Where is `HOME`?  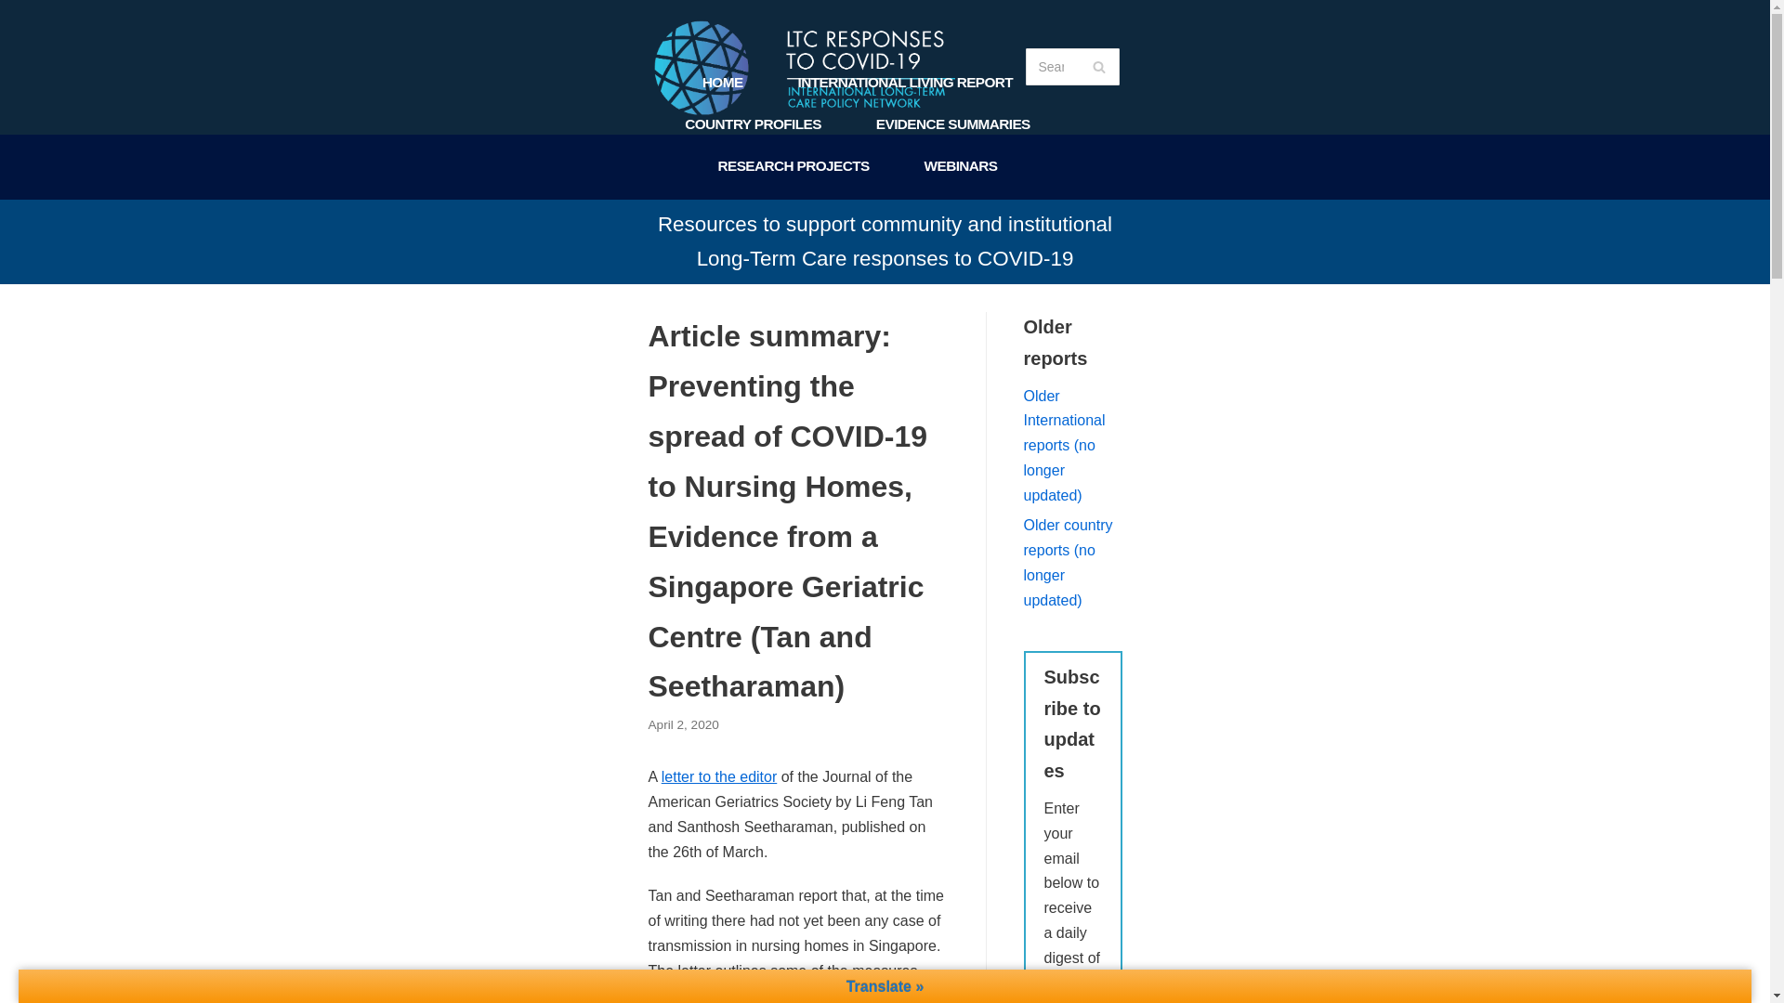 HOME is located at coordinates (723, 82).